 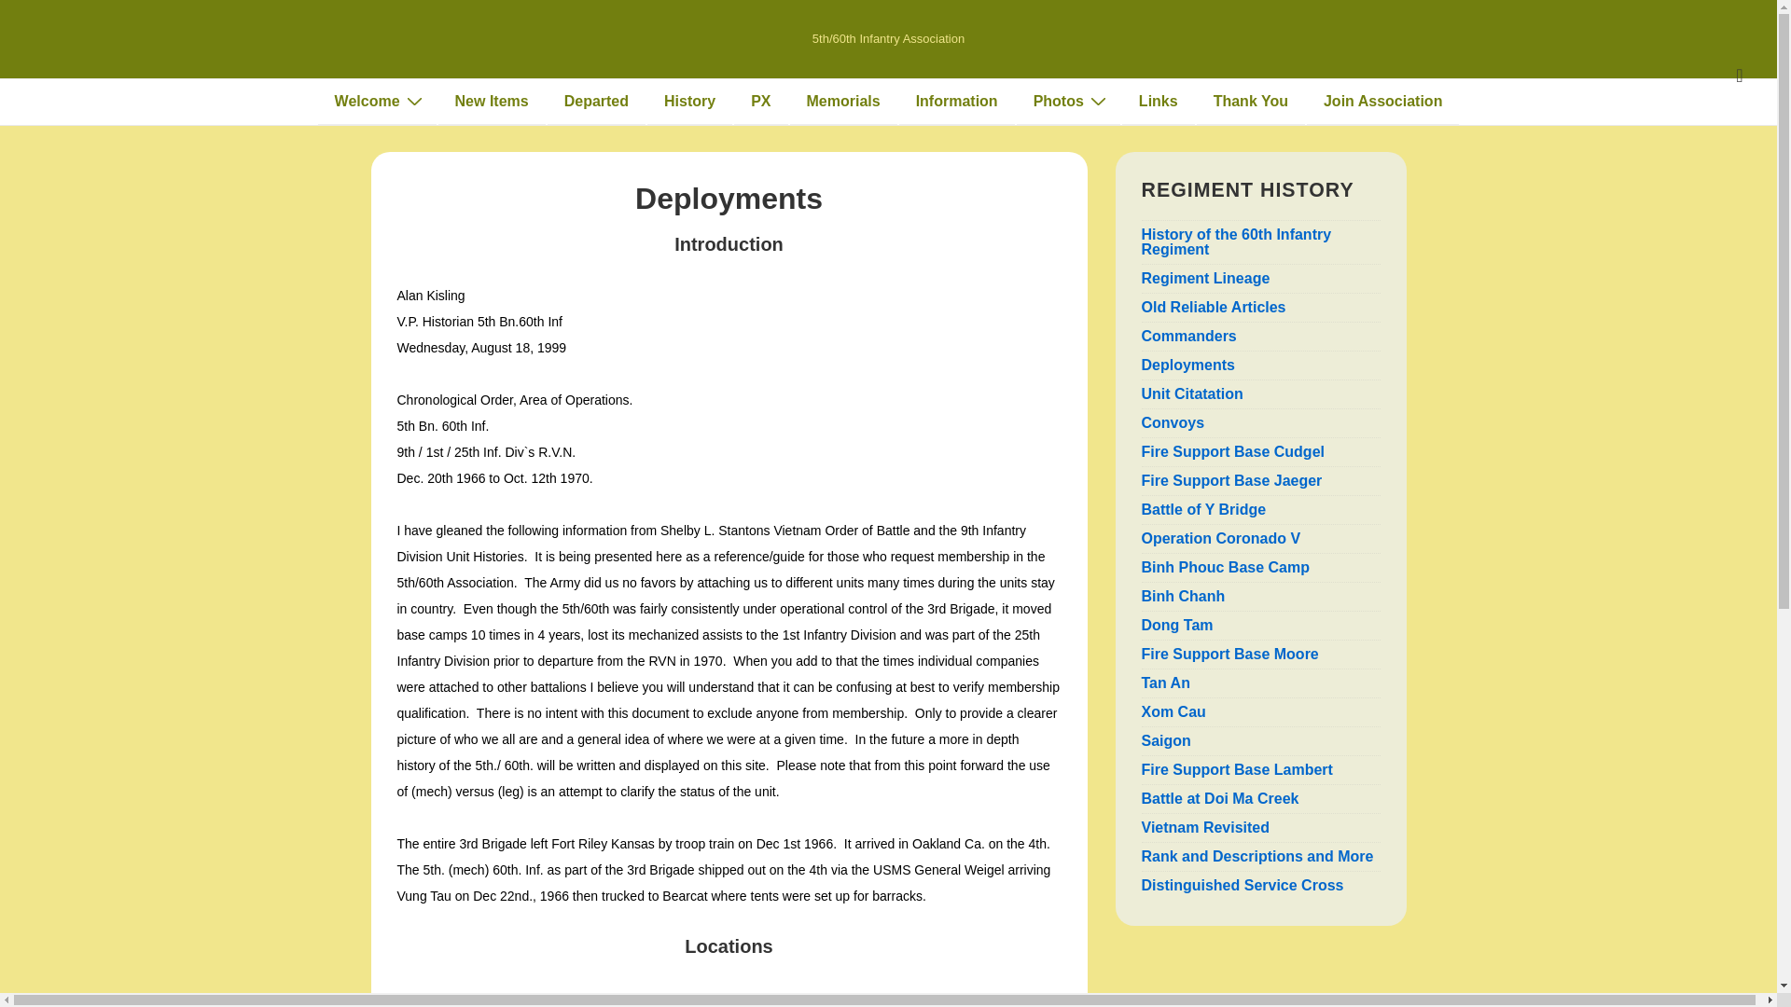 I want to click on Fire Support Base Moore, so click(x=1229, y=654).